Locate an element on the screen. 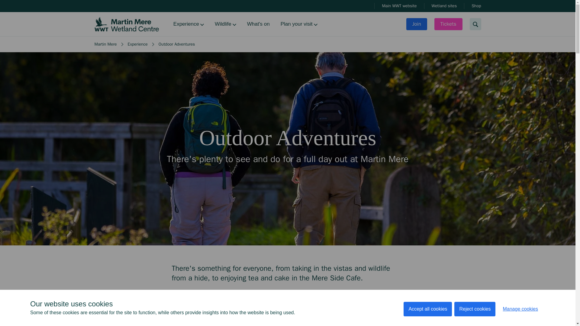 This screenshot has height=326, width=580. Manage cookies is located at coordinates (520, 322).